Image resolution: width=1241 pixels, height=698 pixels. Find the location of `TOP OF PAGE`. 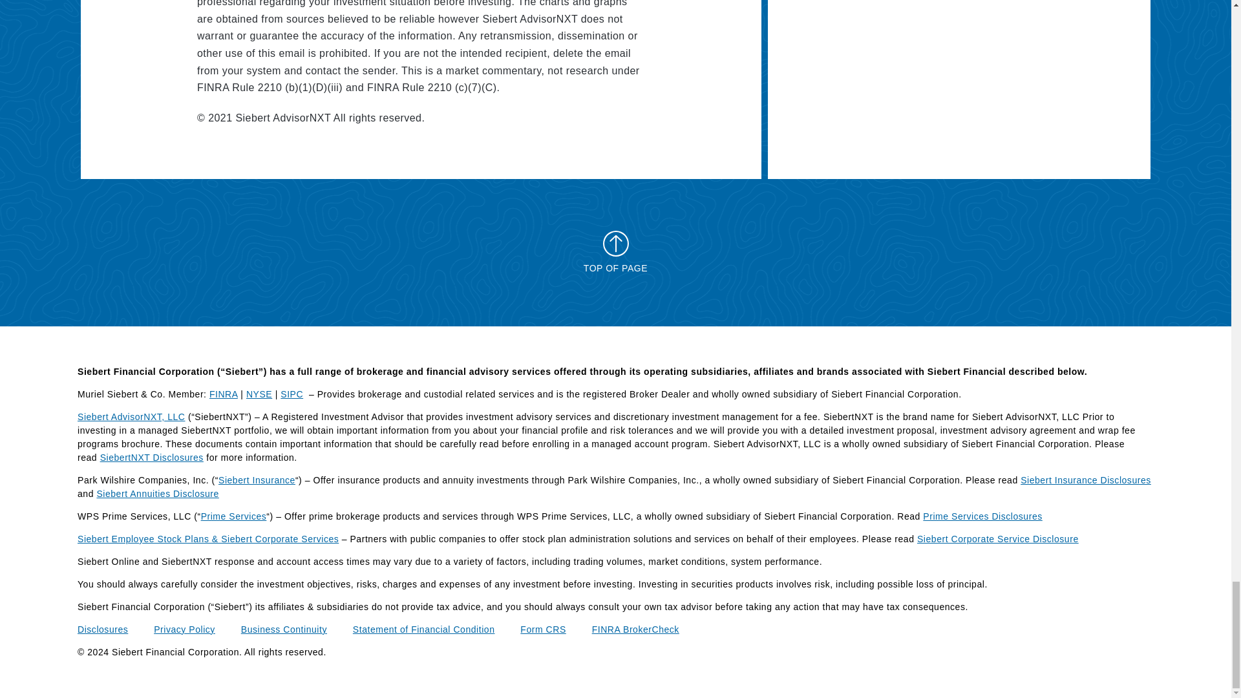

TOP OF PAGE is located at coordinates (615, 252).